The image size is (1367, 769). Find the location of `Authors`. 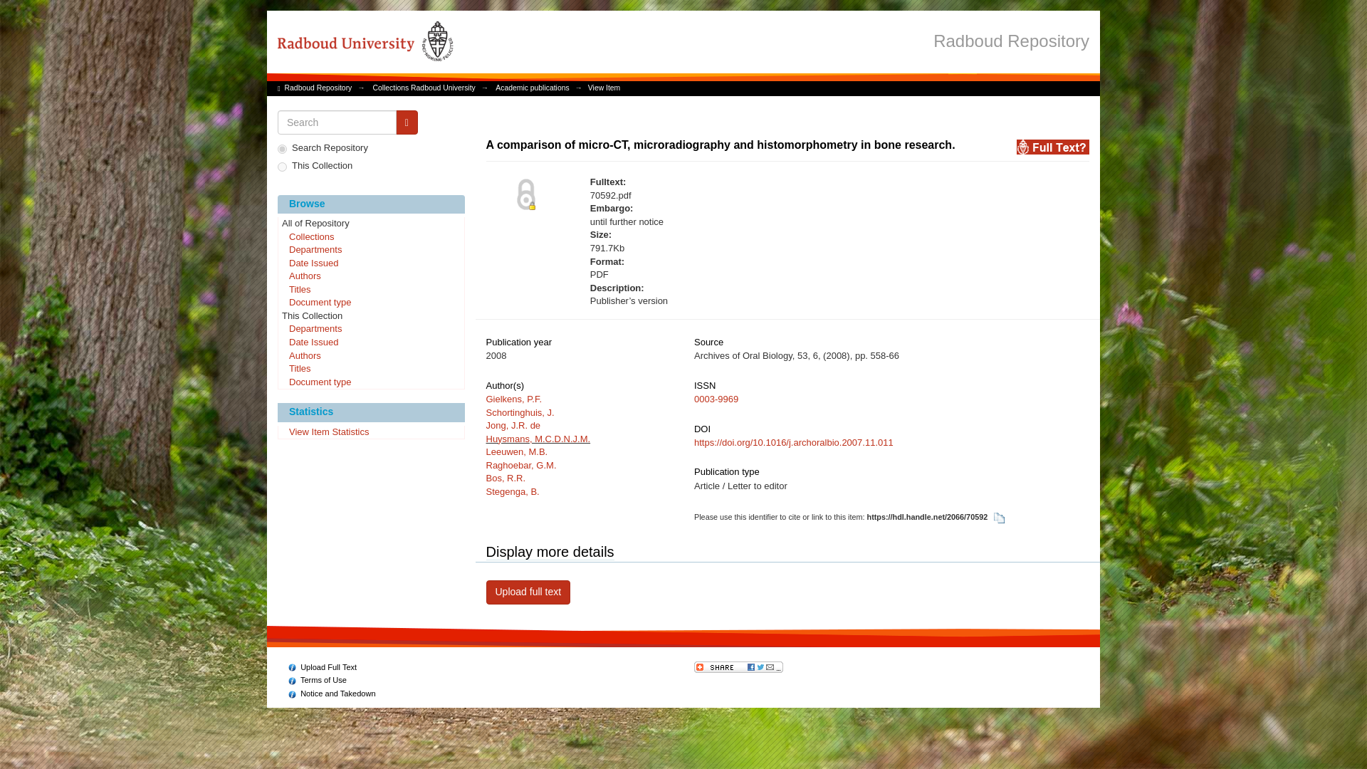

Authors is located at coordinates (370, 356).